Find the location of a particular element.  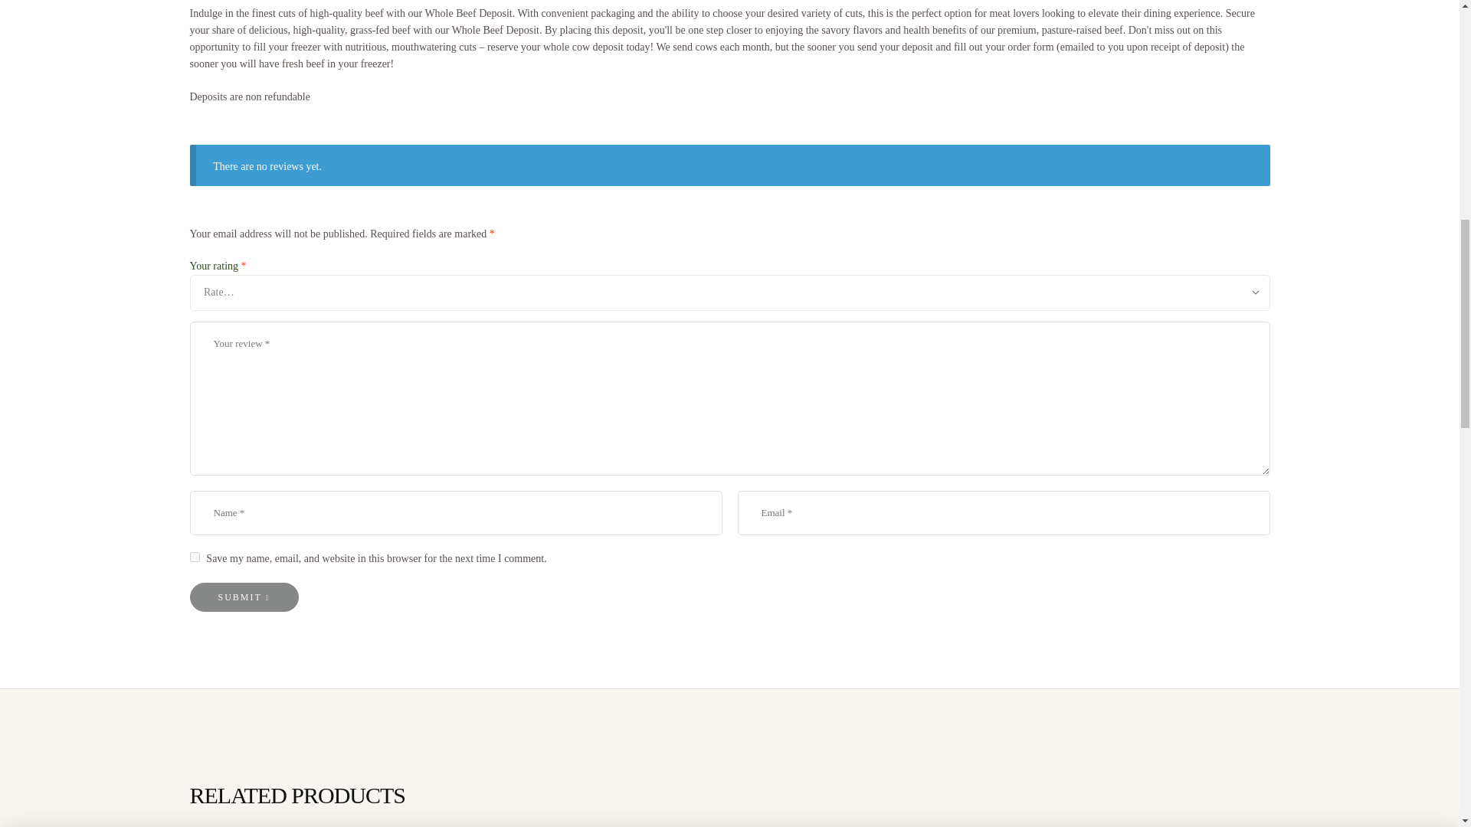

yes is located at coordinates (195, 557).